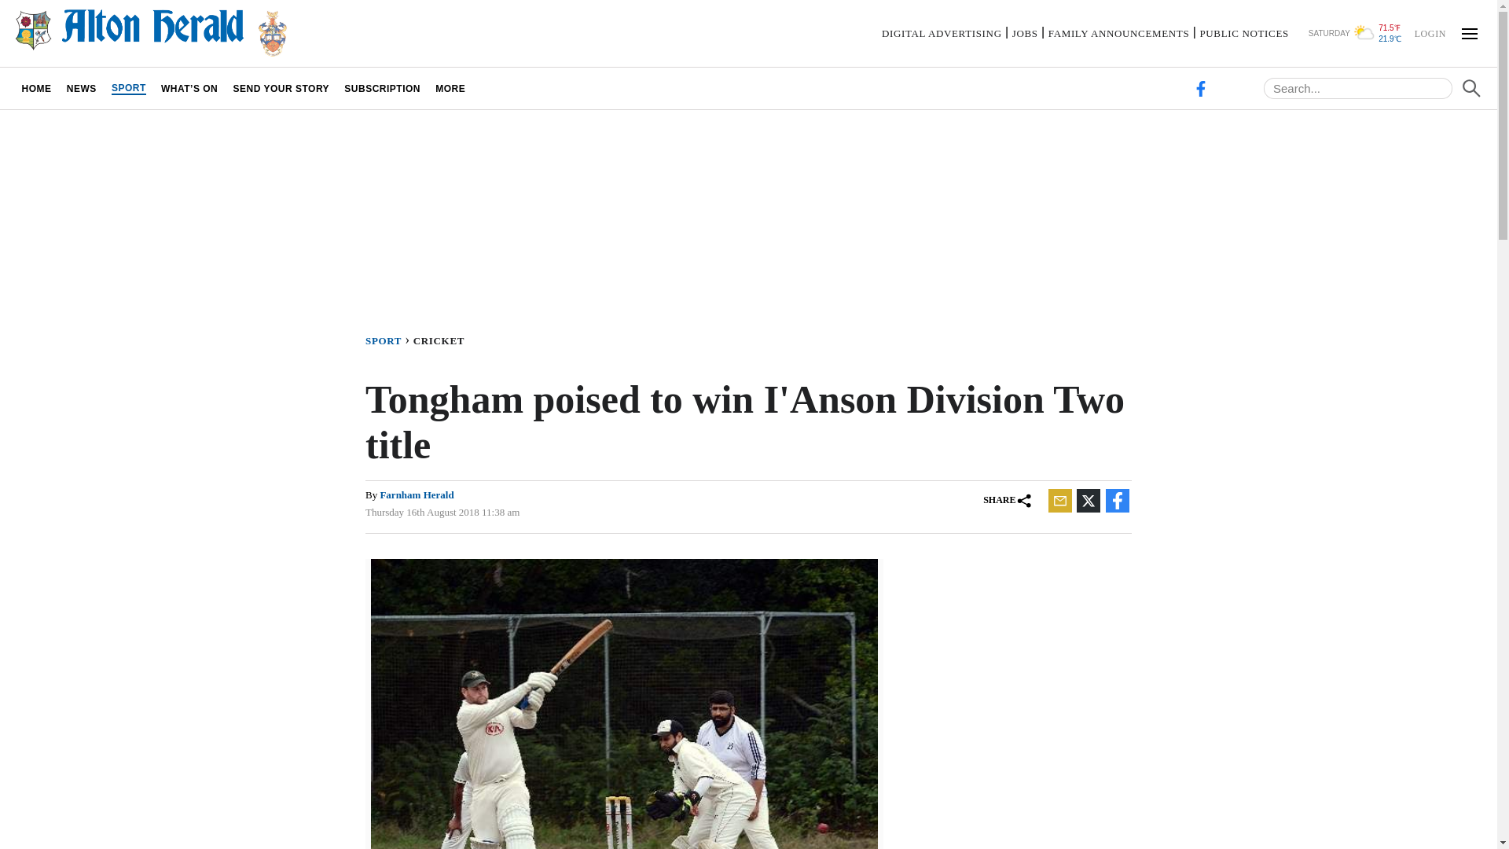  Describe the element at coordinates (382, 88) in the screenshot. I see `SUBSCRIPTION` at that location.